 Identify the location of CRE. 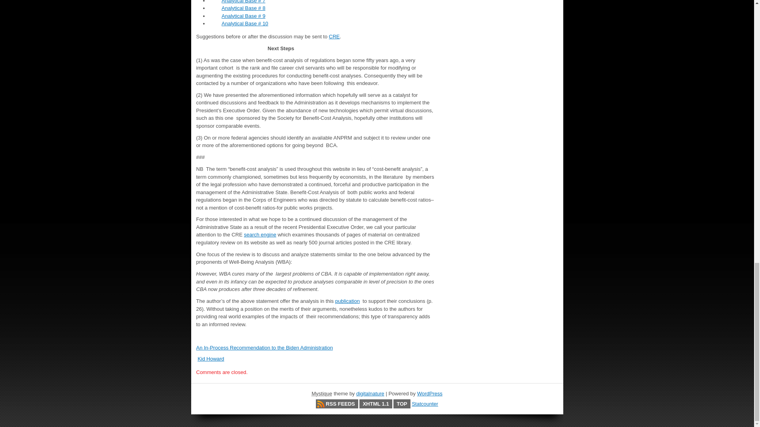
(334, 36).